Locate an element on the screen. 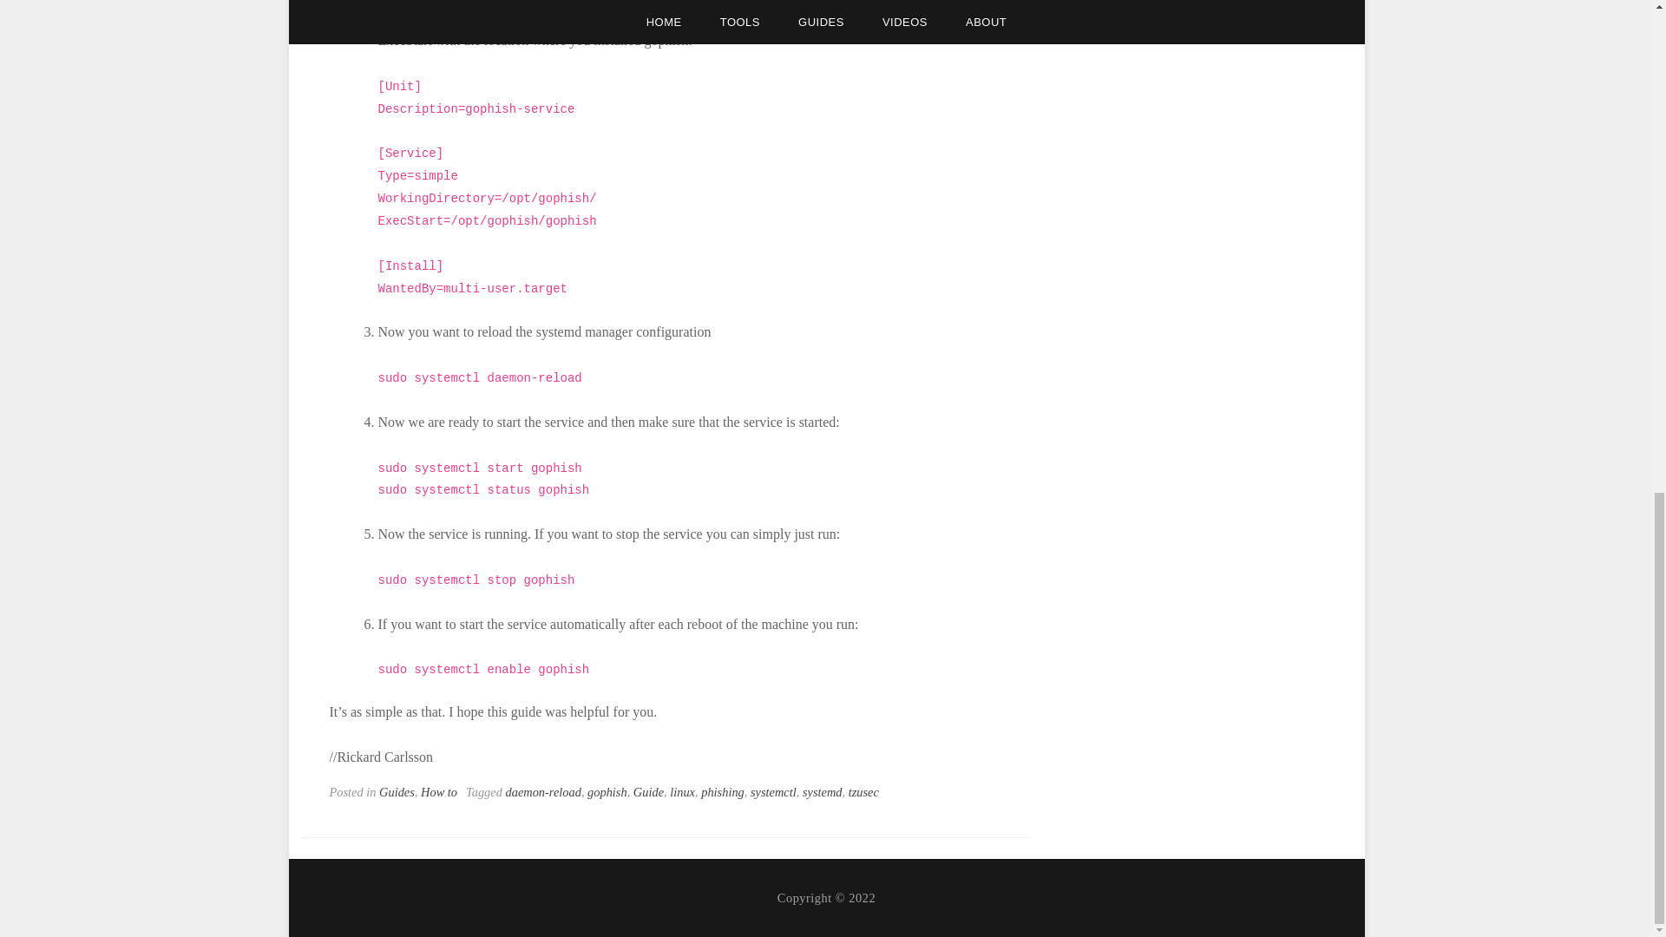 The height and width of the screenshot is (937, 1666). Guides is located at coordinates (397, 792).